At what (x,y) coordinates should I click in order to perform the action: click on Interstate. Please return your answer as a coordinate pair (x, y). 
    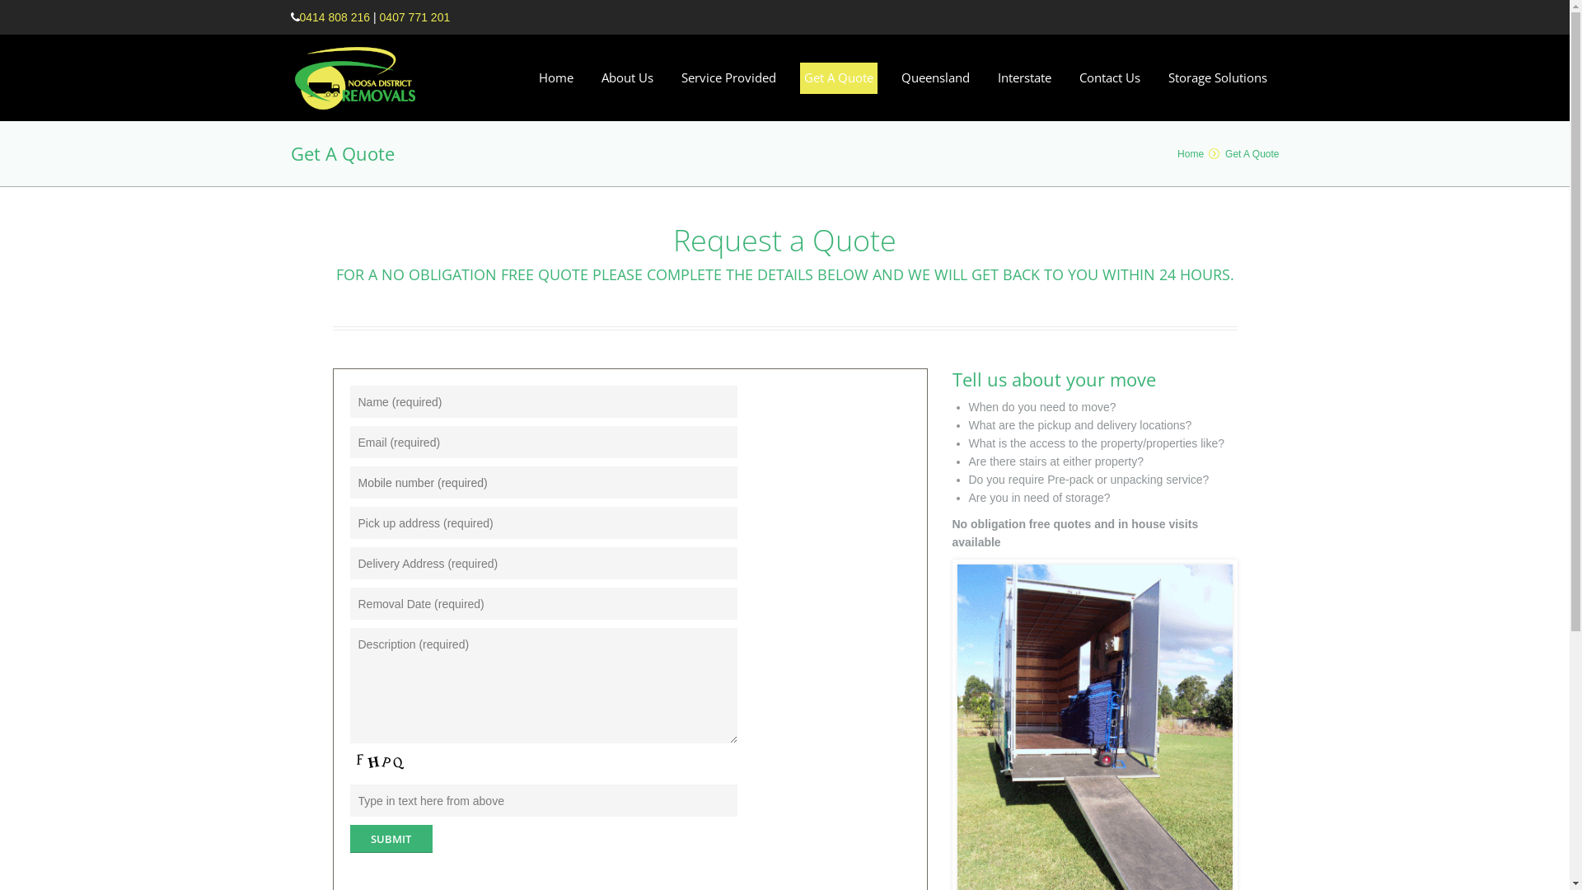
    Looking at the image, I should click on (1025, 78).